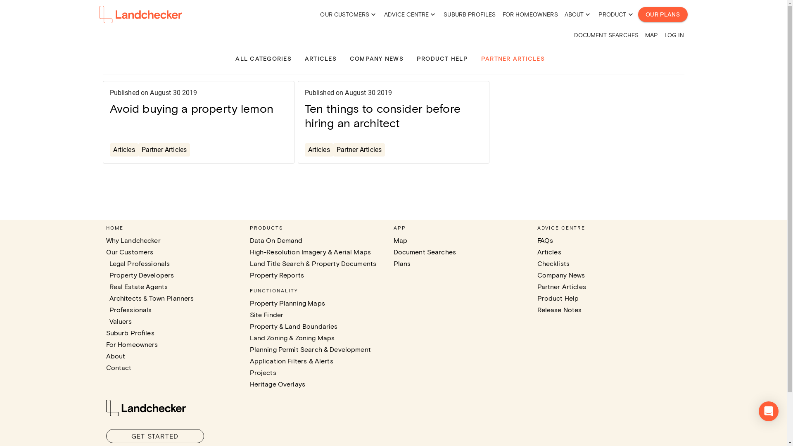  I want to click on Land Zoning & Zoning Maps, so click(292, 338).